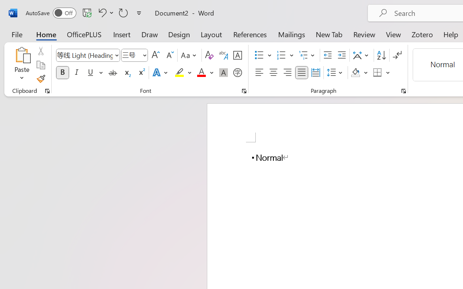 This screenshot has width=463, height=289. I want to click on Customize Quick Access Toolbar, so click(139, 13).